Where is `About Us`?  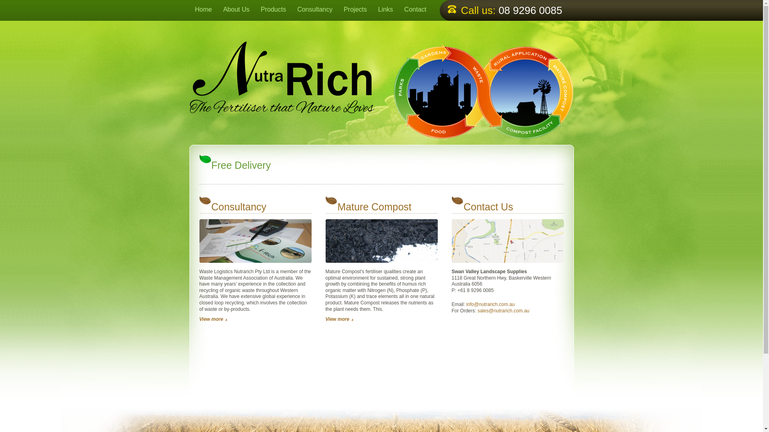 About Us is located at coordinates (236, 10).